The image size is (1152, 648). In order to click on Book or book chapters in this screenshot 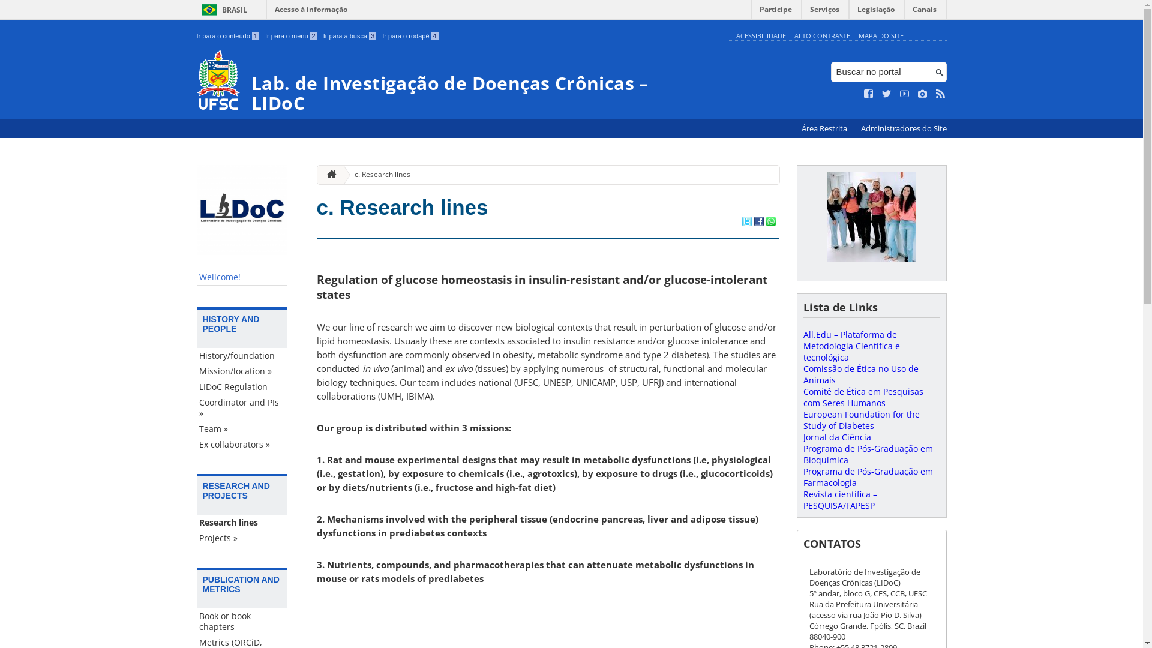, I will do `click(242, 622)`.